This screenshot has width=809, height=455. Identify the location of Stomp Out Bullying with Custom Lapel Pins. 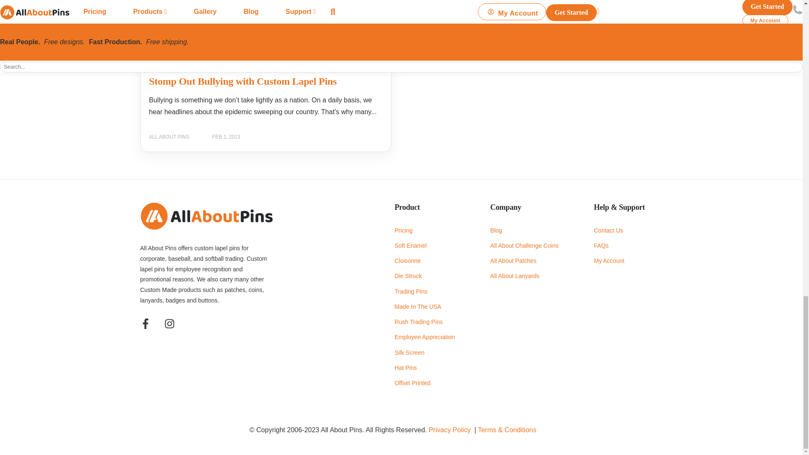
(243, 81).